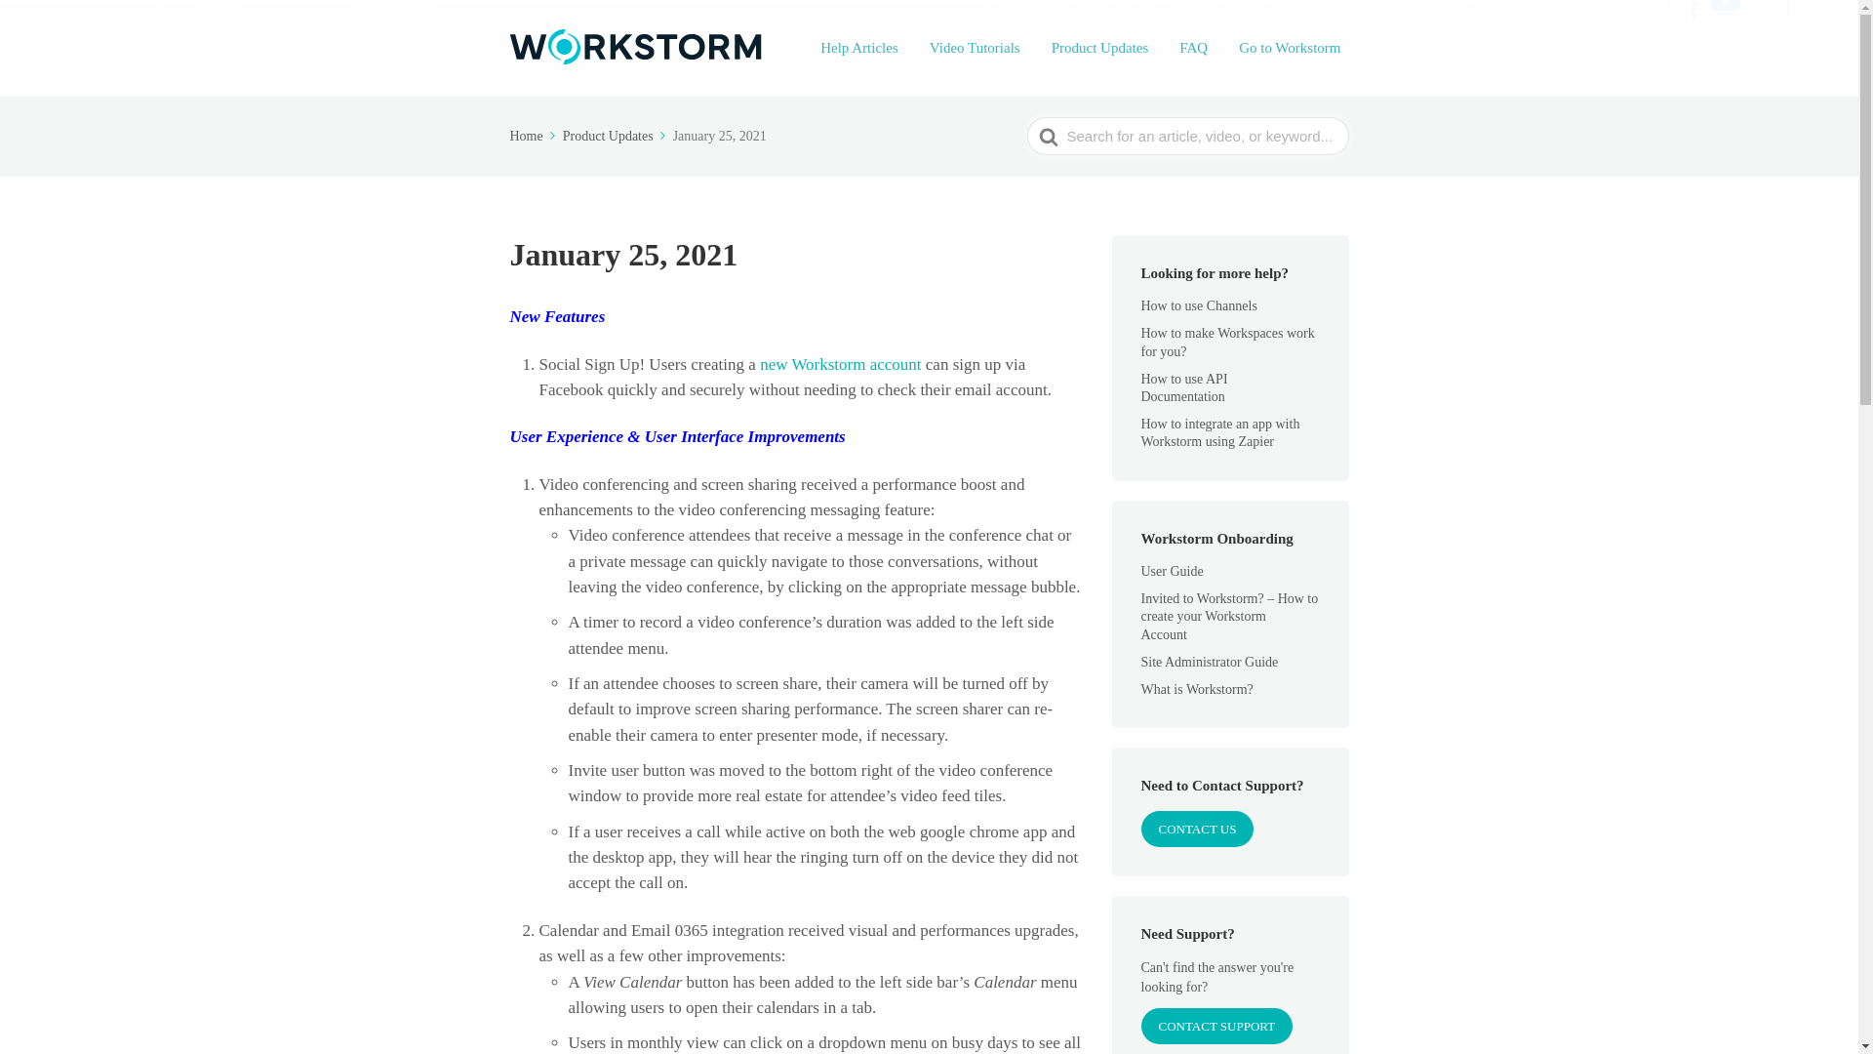 Image resolution: width=1873 pixels, height=1054 pixels. I want to click on Help Articles, so click(859, 47).